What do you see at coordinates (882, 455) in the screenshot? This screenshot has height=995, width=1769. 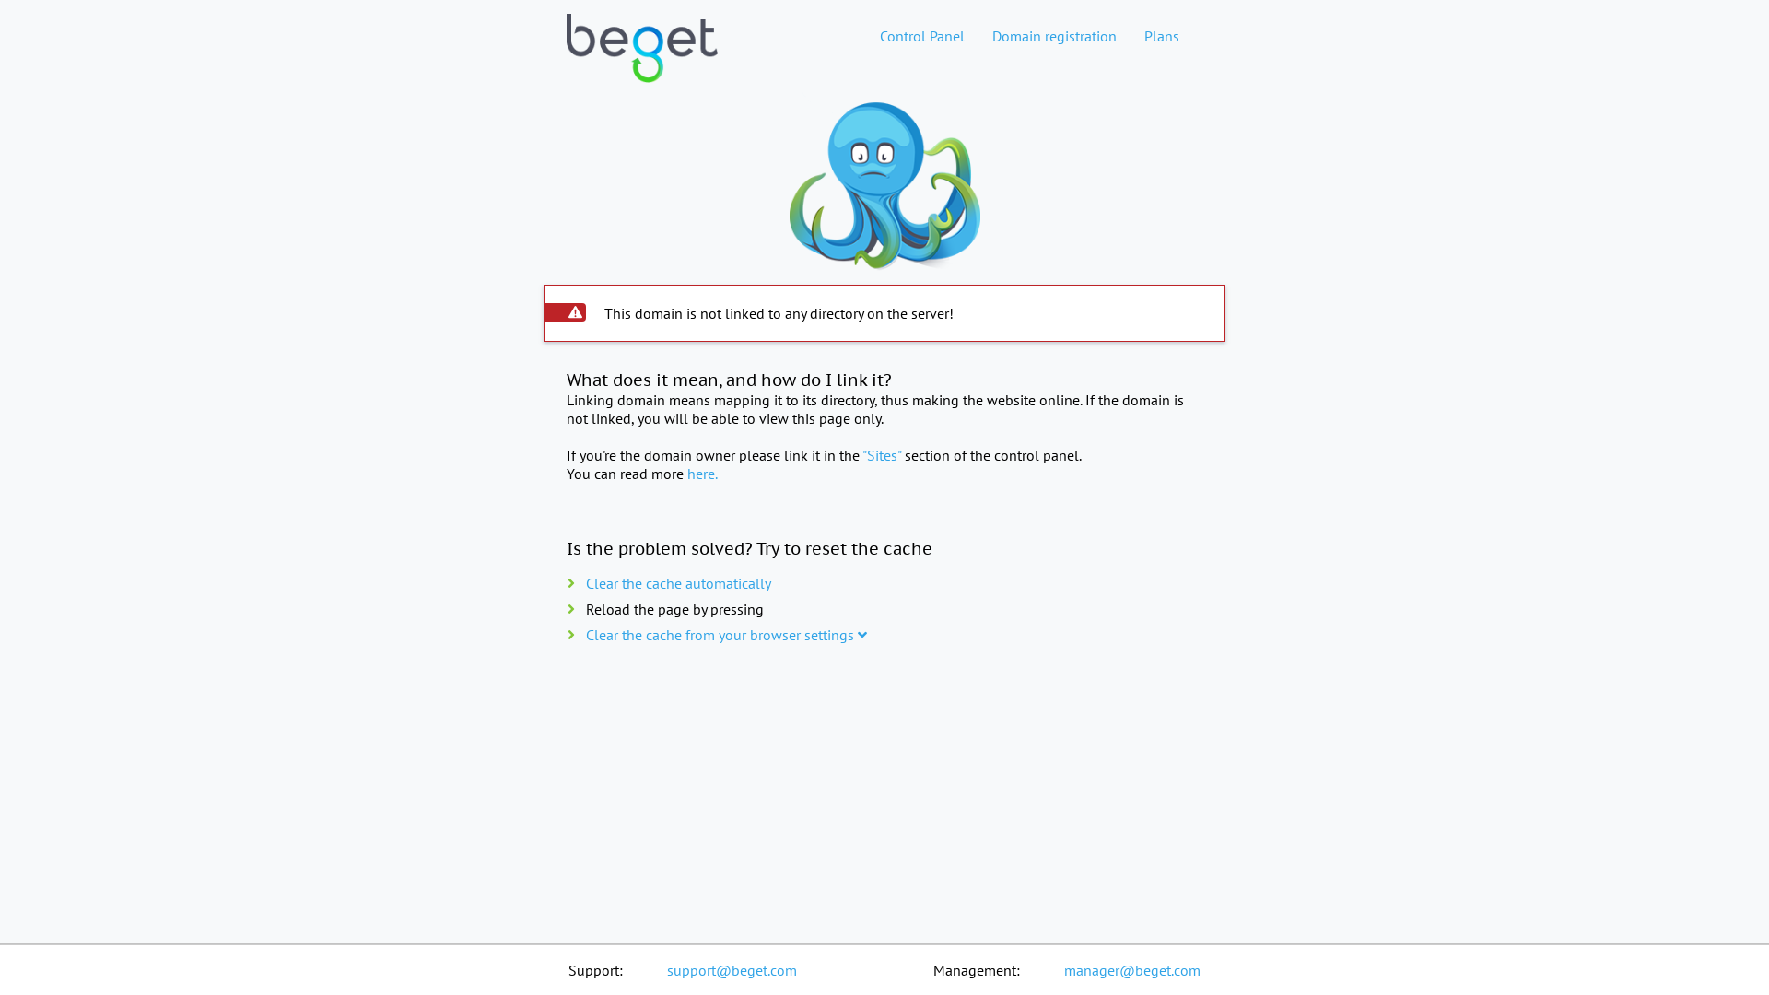 I see `"Sites"` at bounding box center [882, 455].